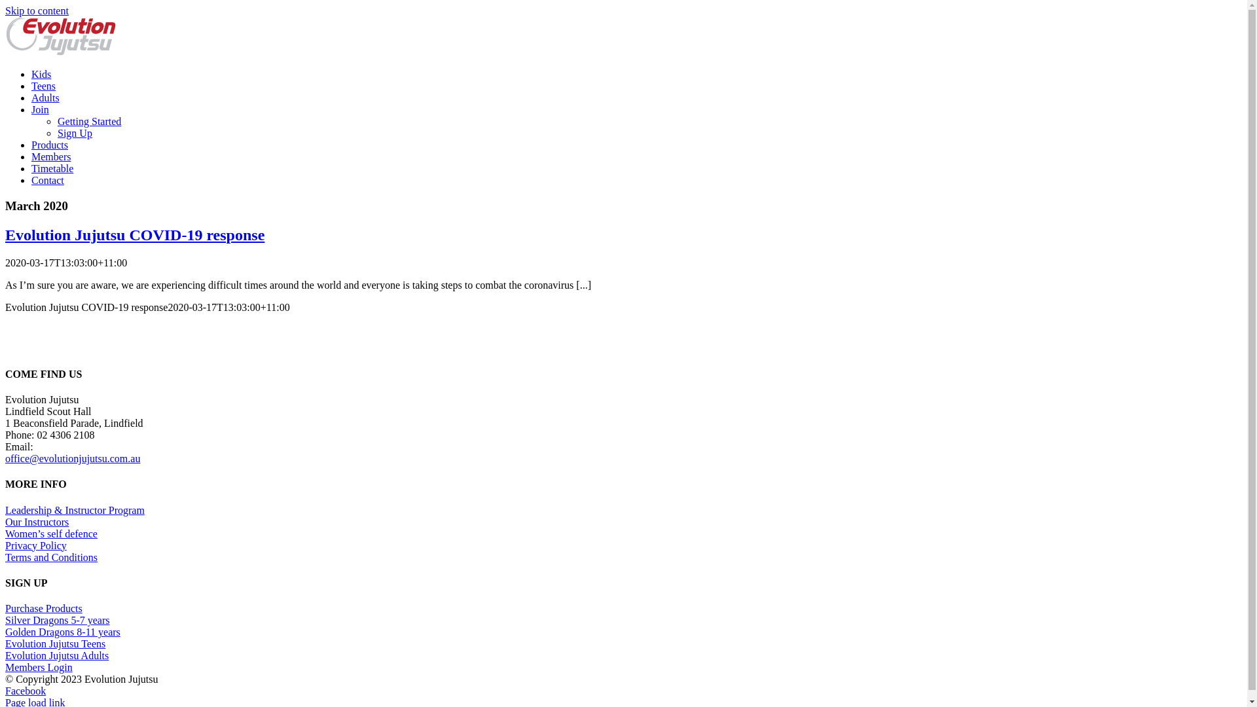  I want to click on office@evolutionjujutsu.com.au, so click(73, 458).